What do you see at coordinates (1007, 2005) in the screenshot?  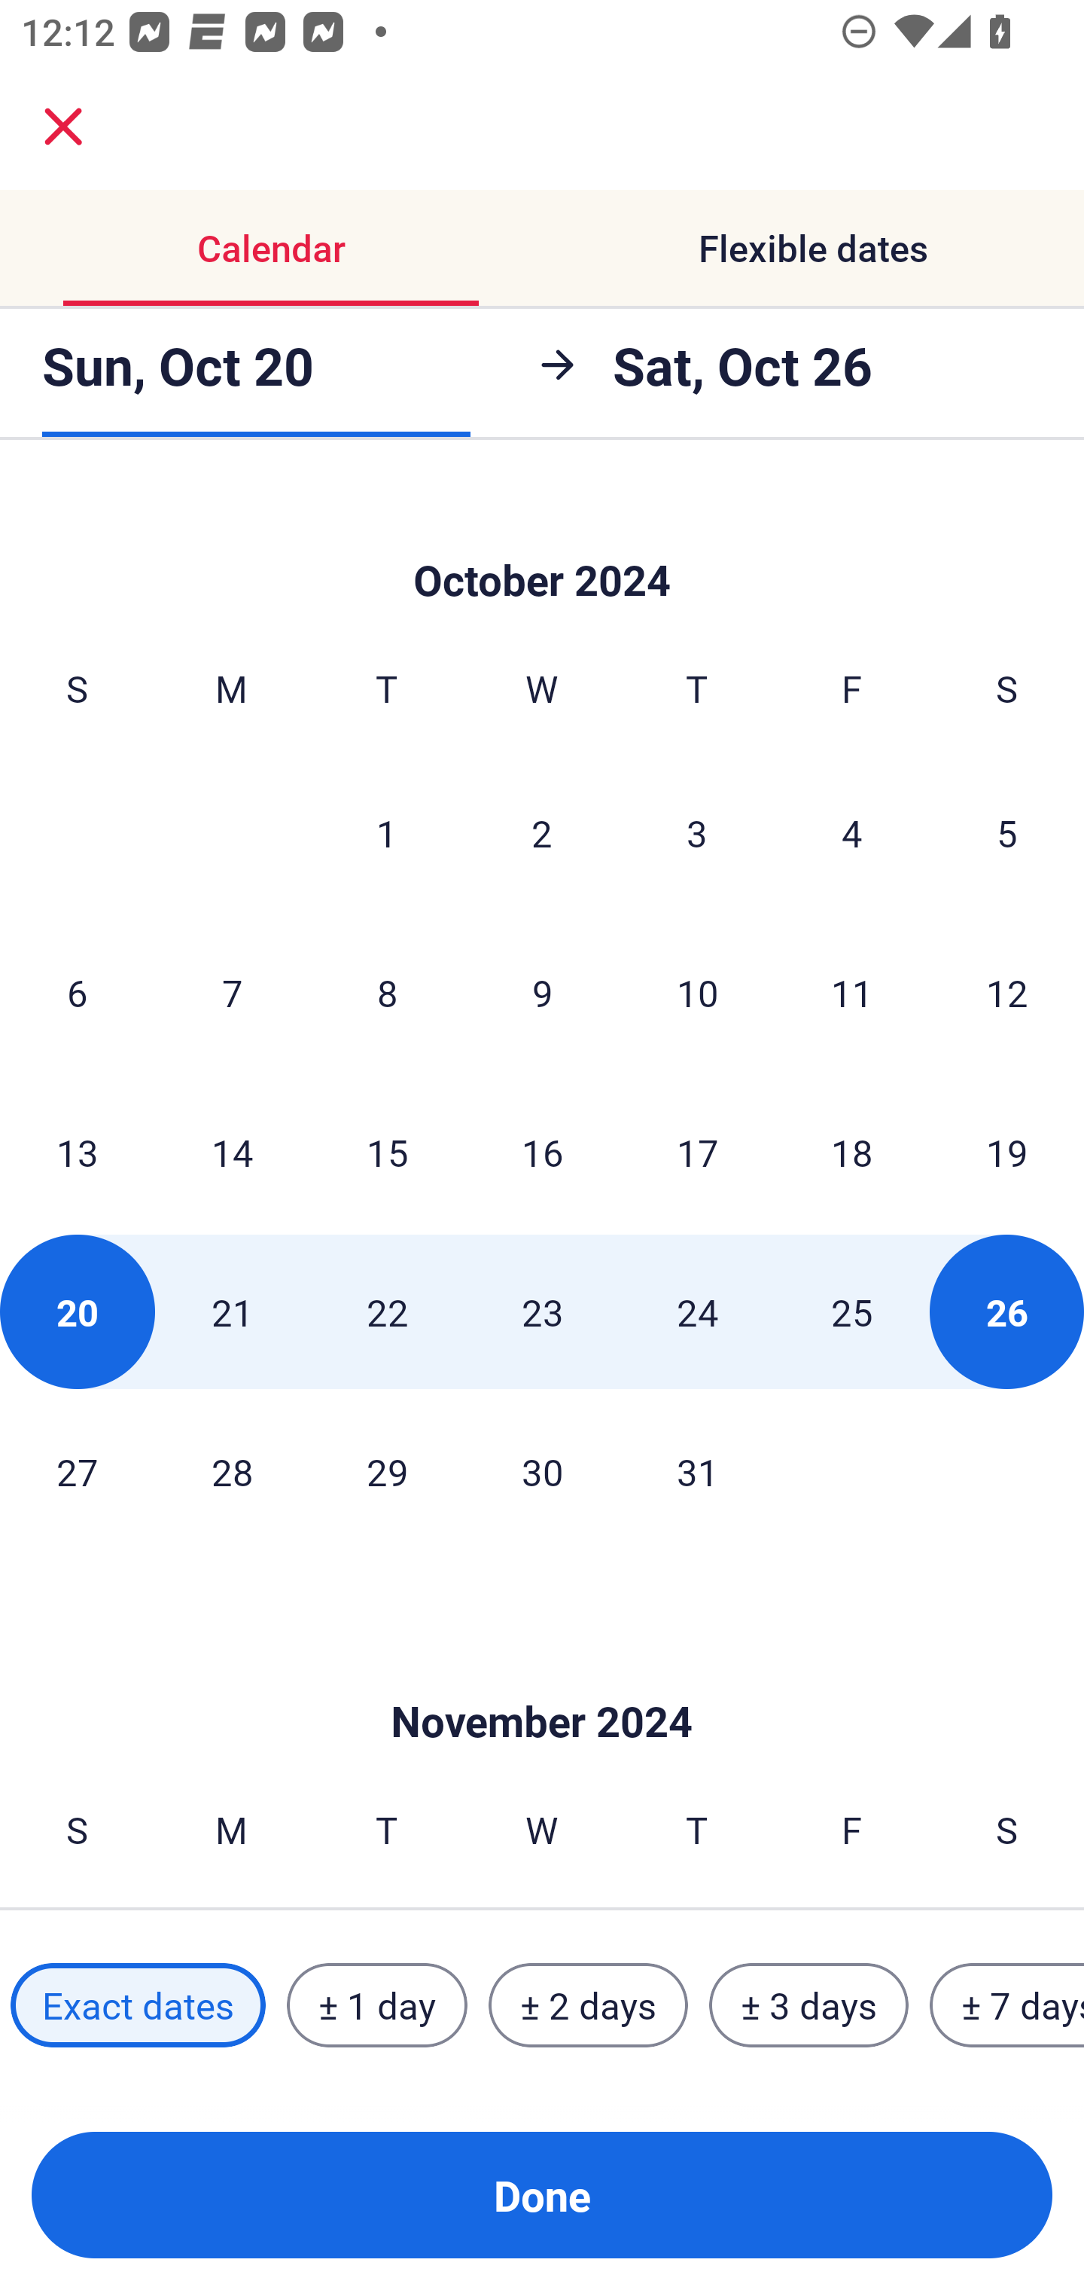 I see `± 7 days` at bounding box center [1007, 2005].